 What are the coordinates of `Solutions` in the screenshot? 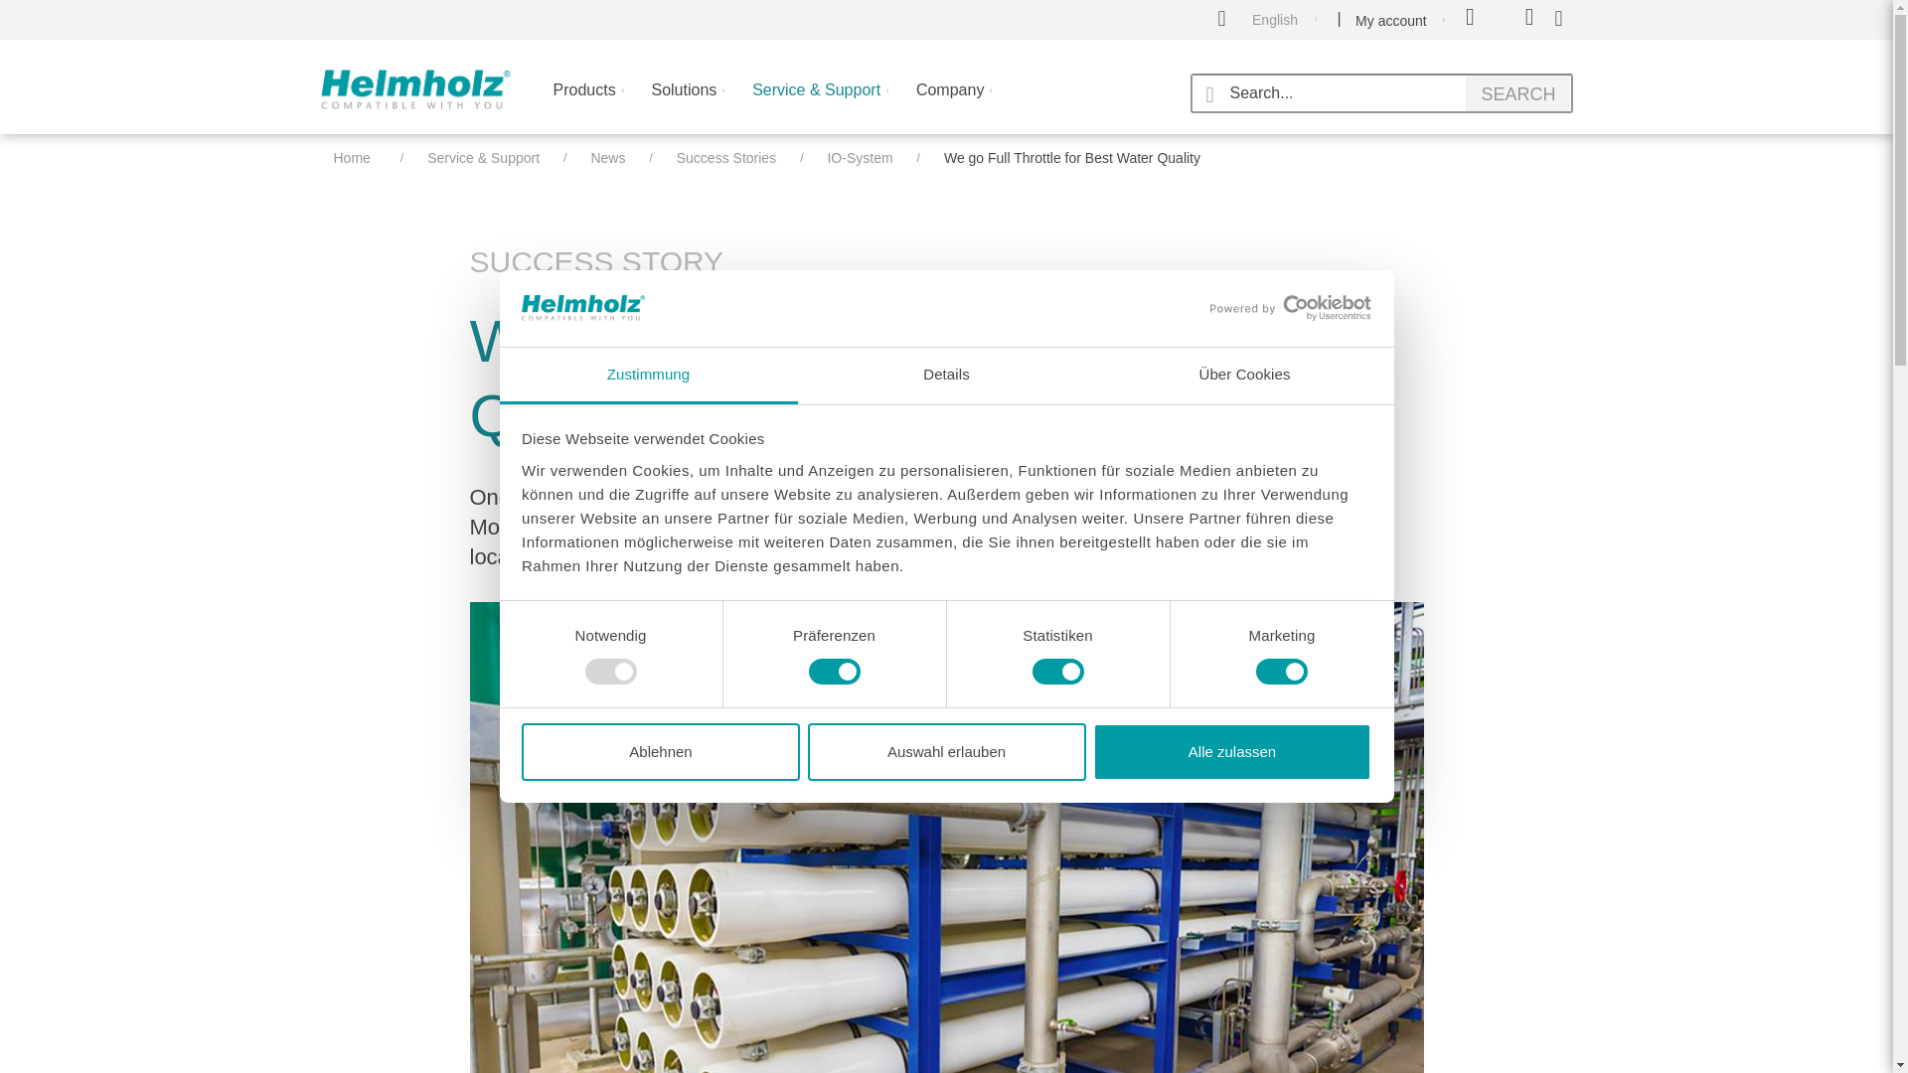 It's located at (688, 103).